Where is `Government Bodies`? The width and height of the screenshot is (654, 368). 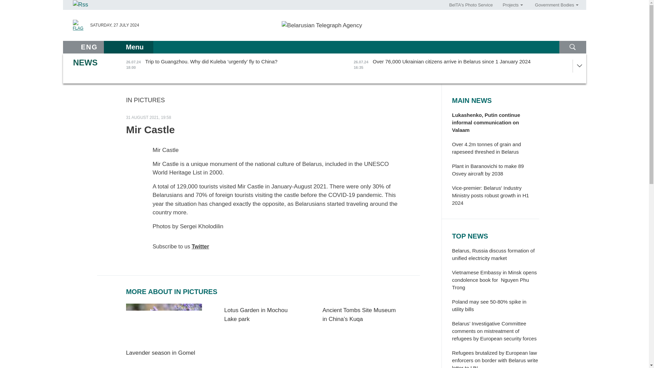
Government Bodies is located at coordinates (554, 5).